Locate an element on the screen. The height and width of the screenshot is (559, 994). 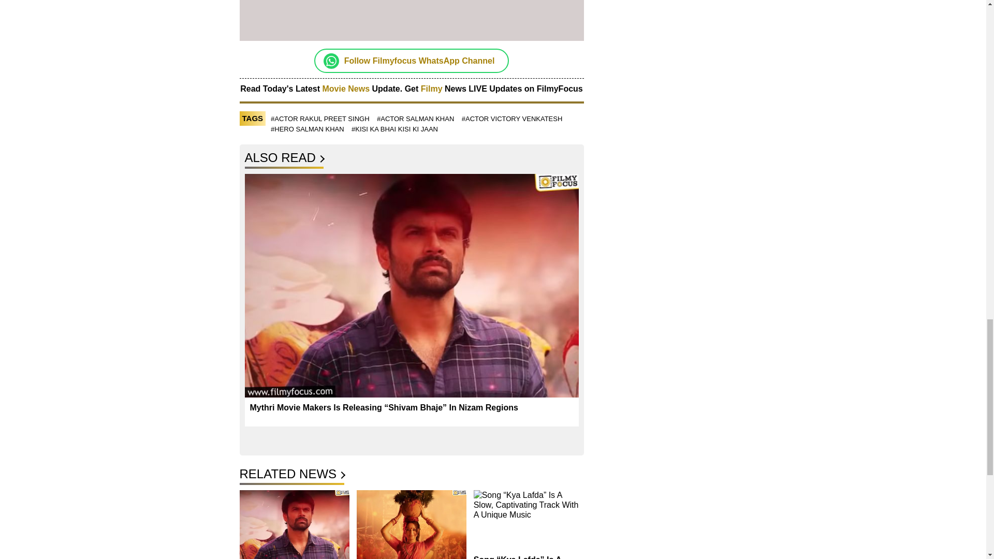
Follow Filmyfocus WhatsApp Channel is located at coordinates (419, 61).